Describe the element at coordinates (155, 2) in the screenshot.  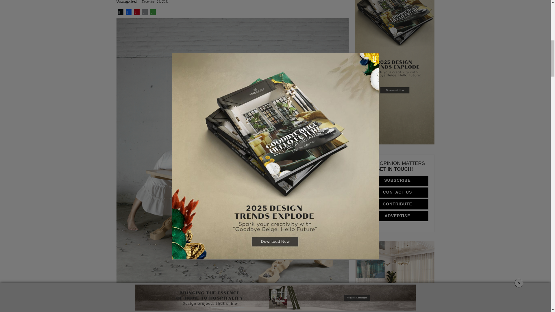
I see `December 28, 2011` at that location.